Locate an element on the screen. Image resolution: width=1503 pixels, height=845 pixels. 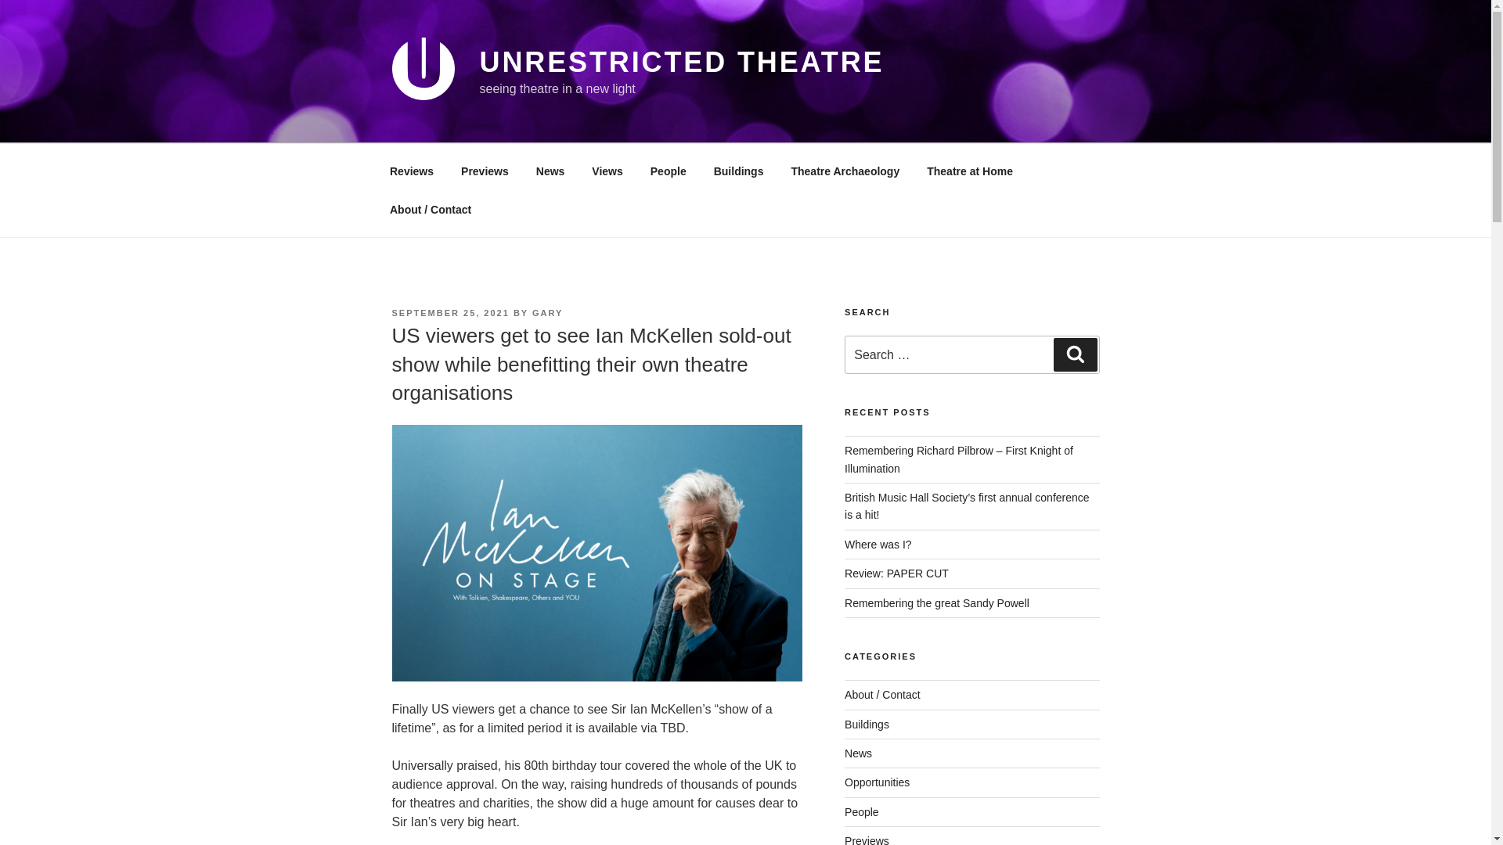
People is located at coordinates (668, 171).